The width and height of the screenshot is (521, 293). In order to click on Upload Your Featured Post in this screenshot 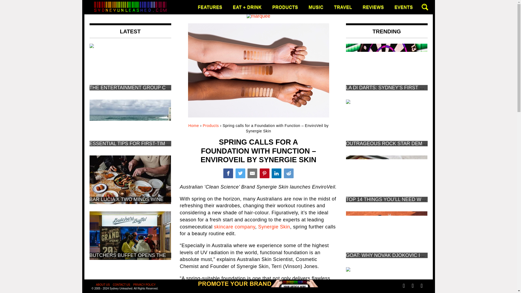, I will do `click(258, 291)`.